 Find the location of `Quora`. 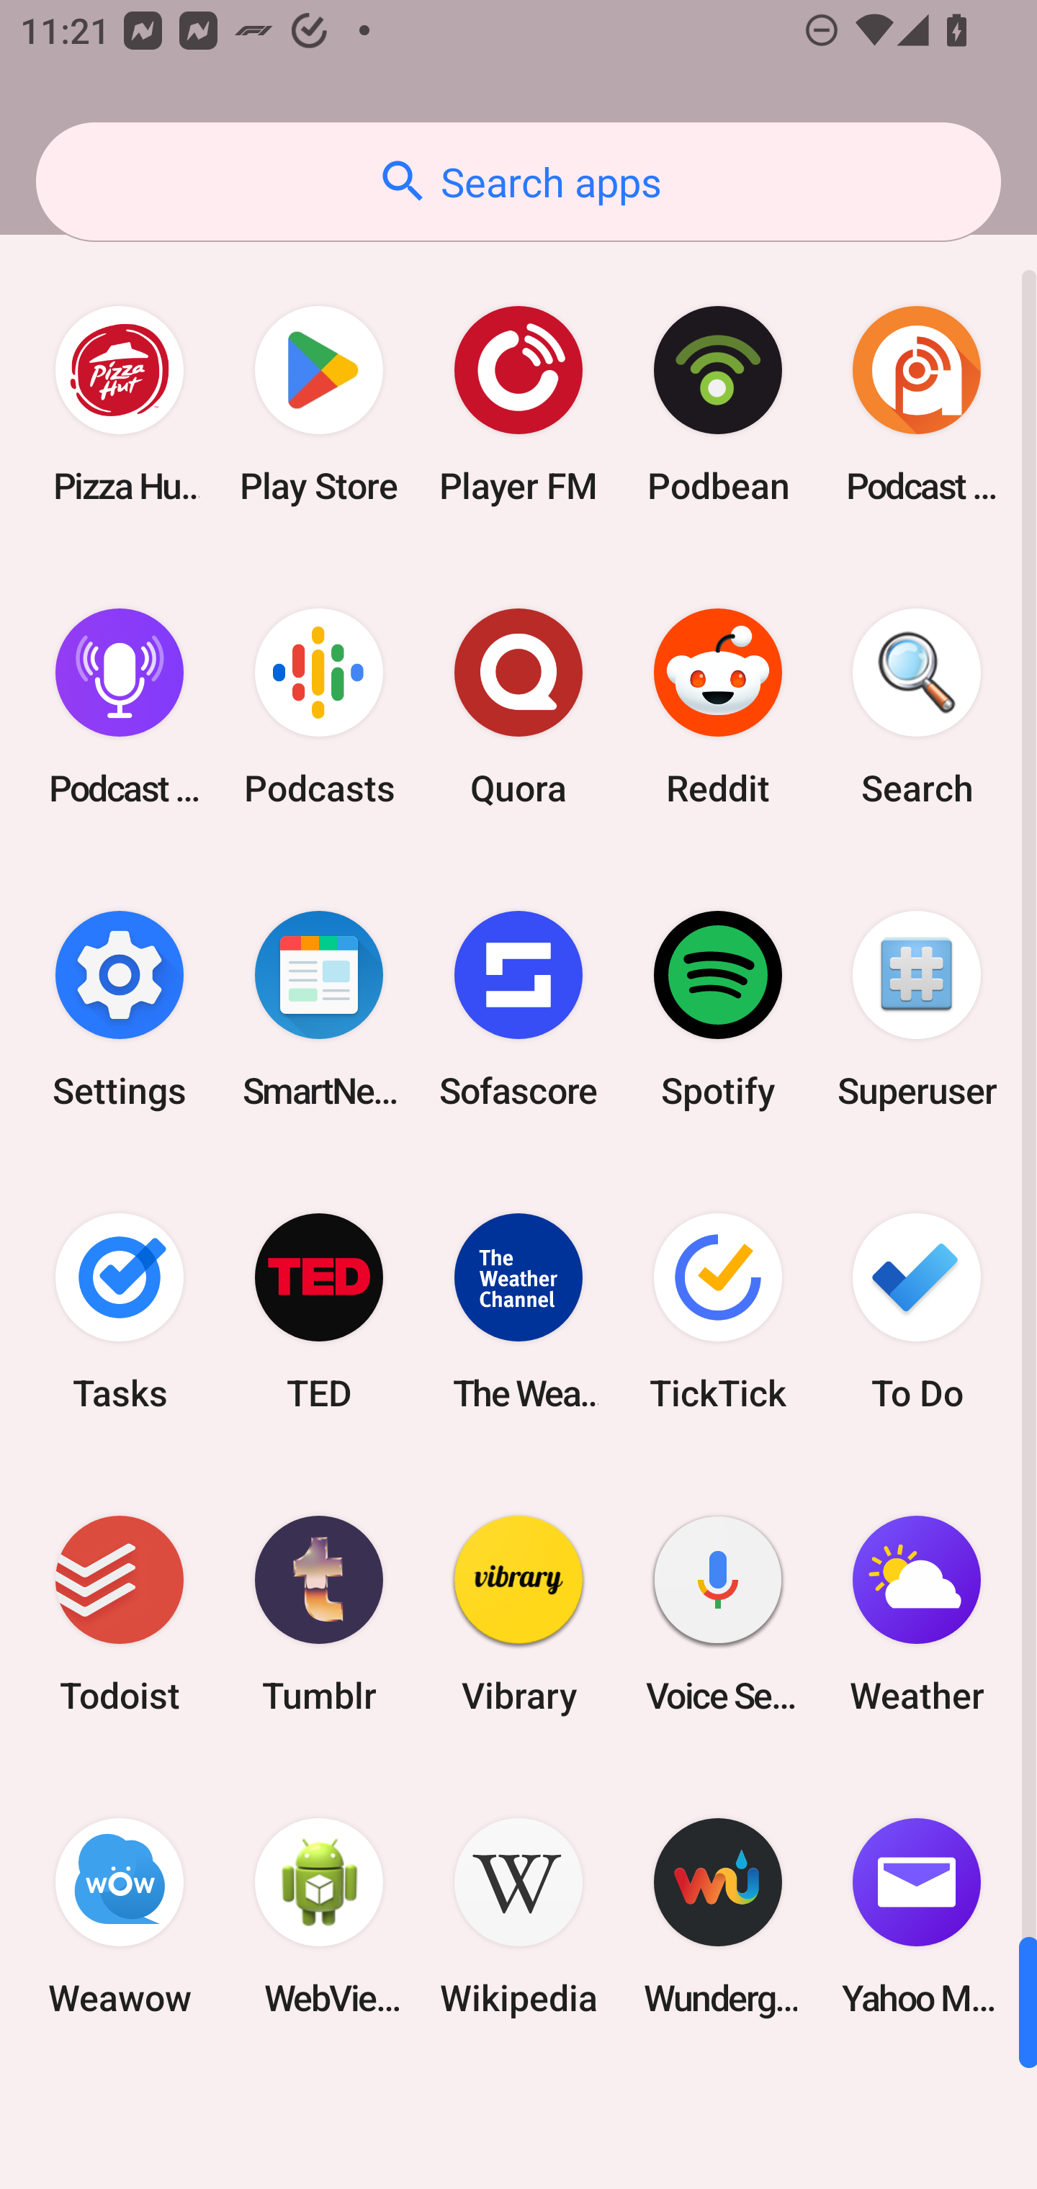

Quora is located at coordinates (518, 707).